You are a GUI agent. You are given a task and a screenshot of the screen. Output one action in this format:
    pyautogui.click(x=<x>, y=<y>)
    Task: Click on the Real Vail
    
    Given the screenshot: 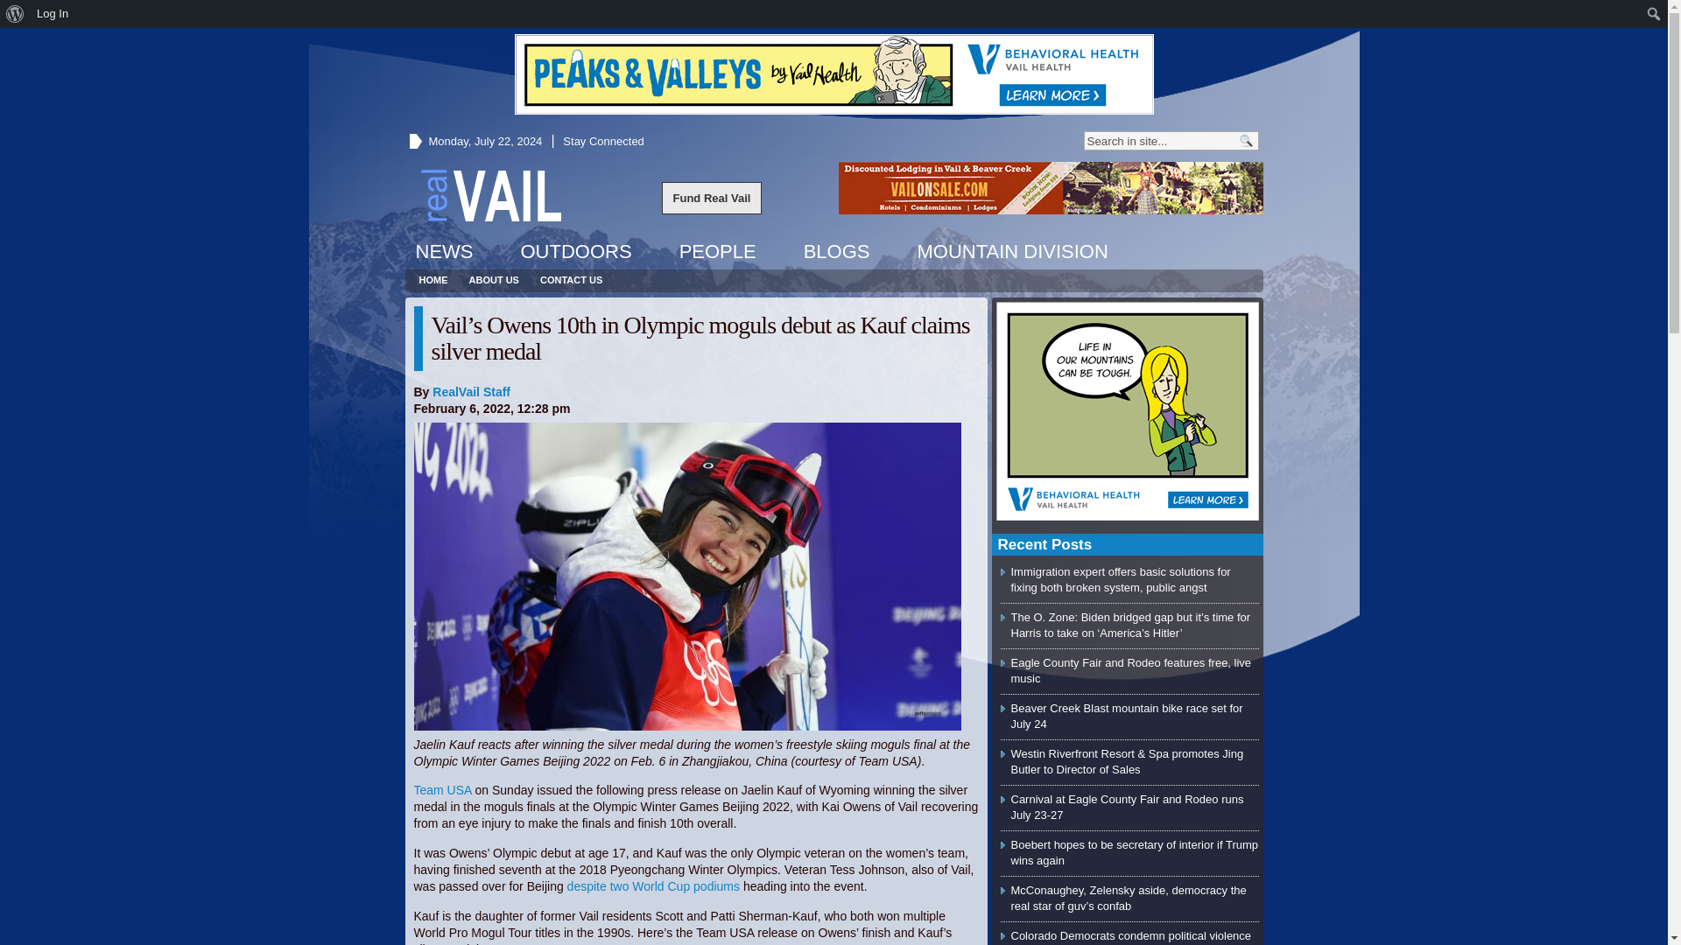 What is the action you would take?
    pyautogui.click(x=490, y=194)
    